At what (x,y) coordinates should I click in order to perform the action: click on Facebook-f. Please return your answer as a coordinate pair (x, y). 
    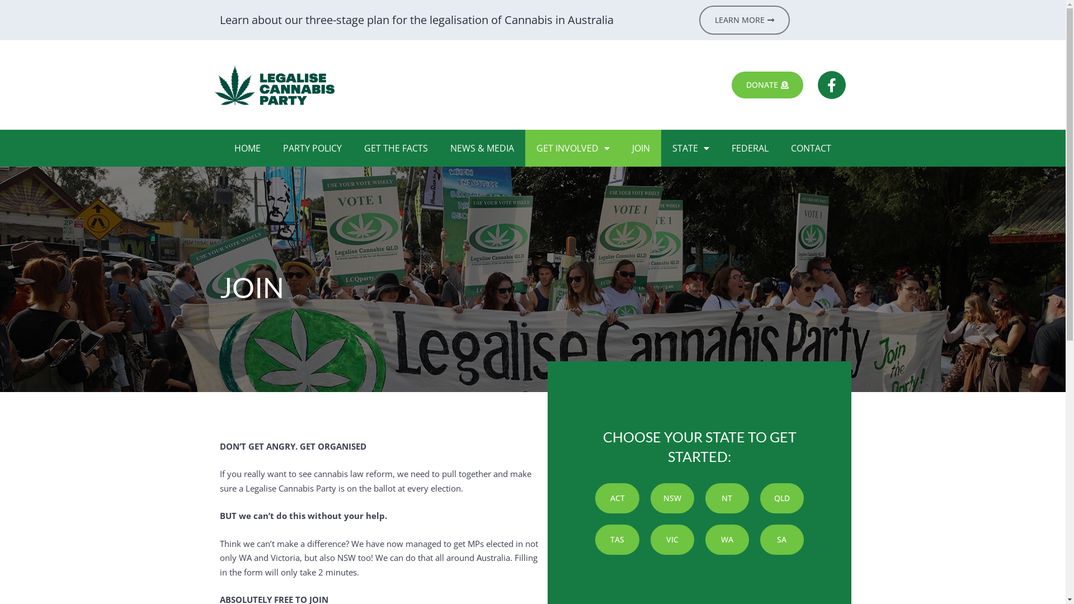
    Looking at the image, I should click on (832, 85).